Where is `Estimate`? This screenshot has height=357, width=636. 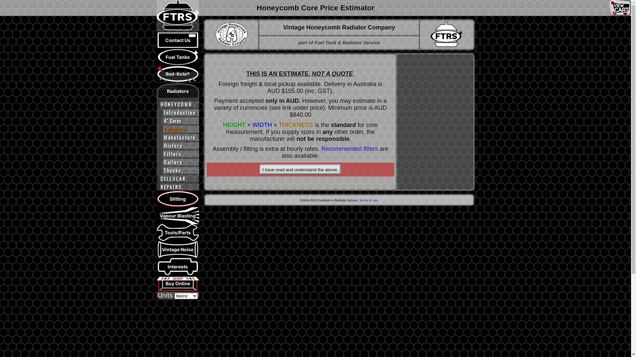
Estimate is located at coordinates (178, 128).